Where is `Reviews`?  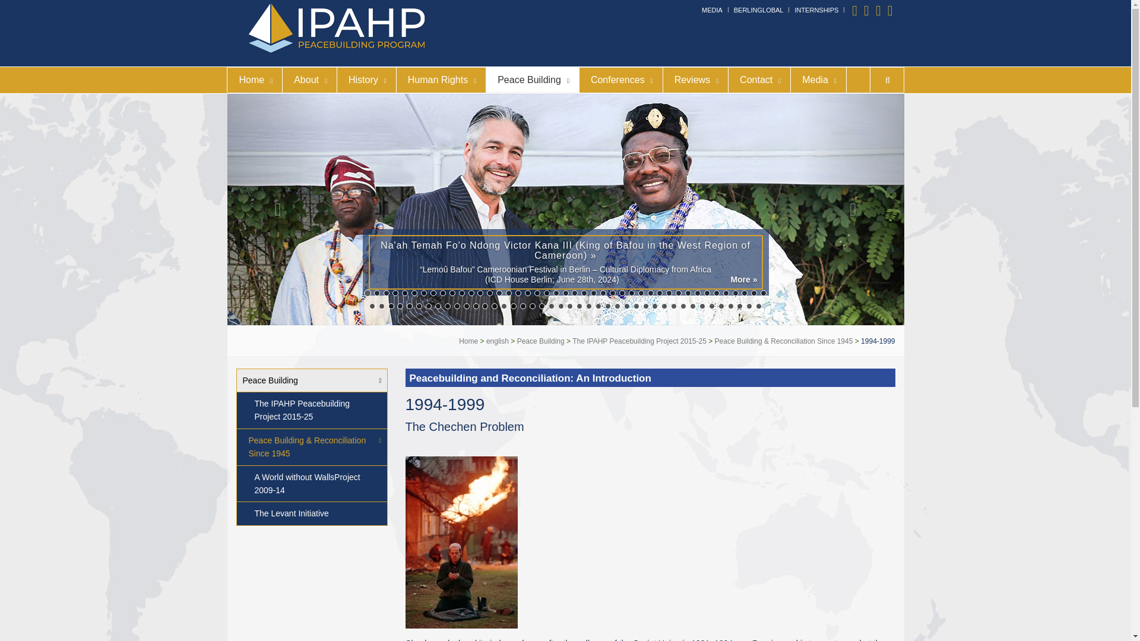
Reviews is located at coordinates (695, 80).